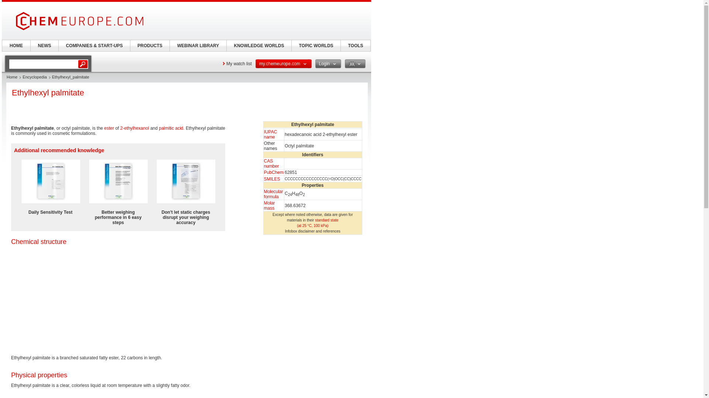 The image size is (709, 398). I want to click on Molar mass, so click(269, 206).